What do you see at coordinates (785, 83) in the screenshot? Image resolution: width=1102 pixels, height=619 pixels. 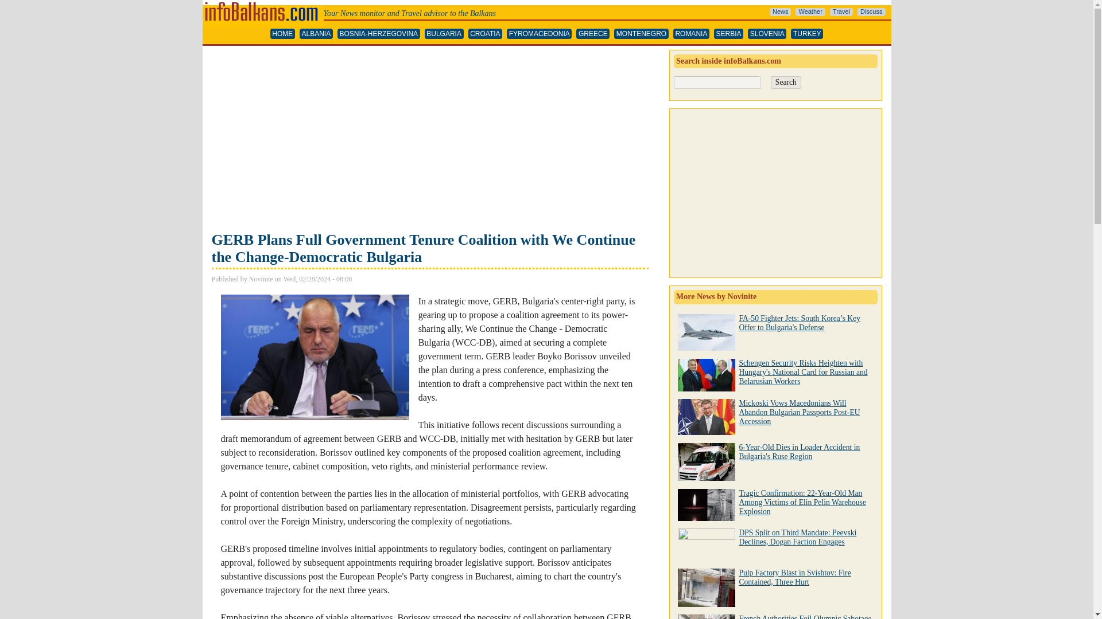 I see `Search` at bounding box center [785, 83].